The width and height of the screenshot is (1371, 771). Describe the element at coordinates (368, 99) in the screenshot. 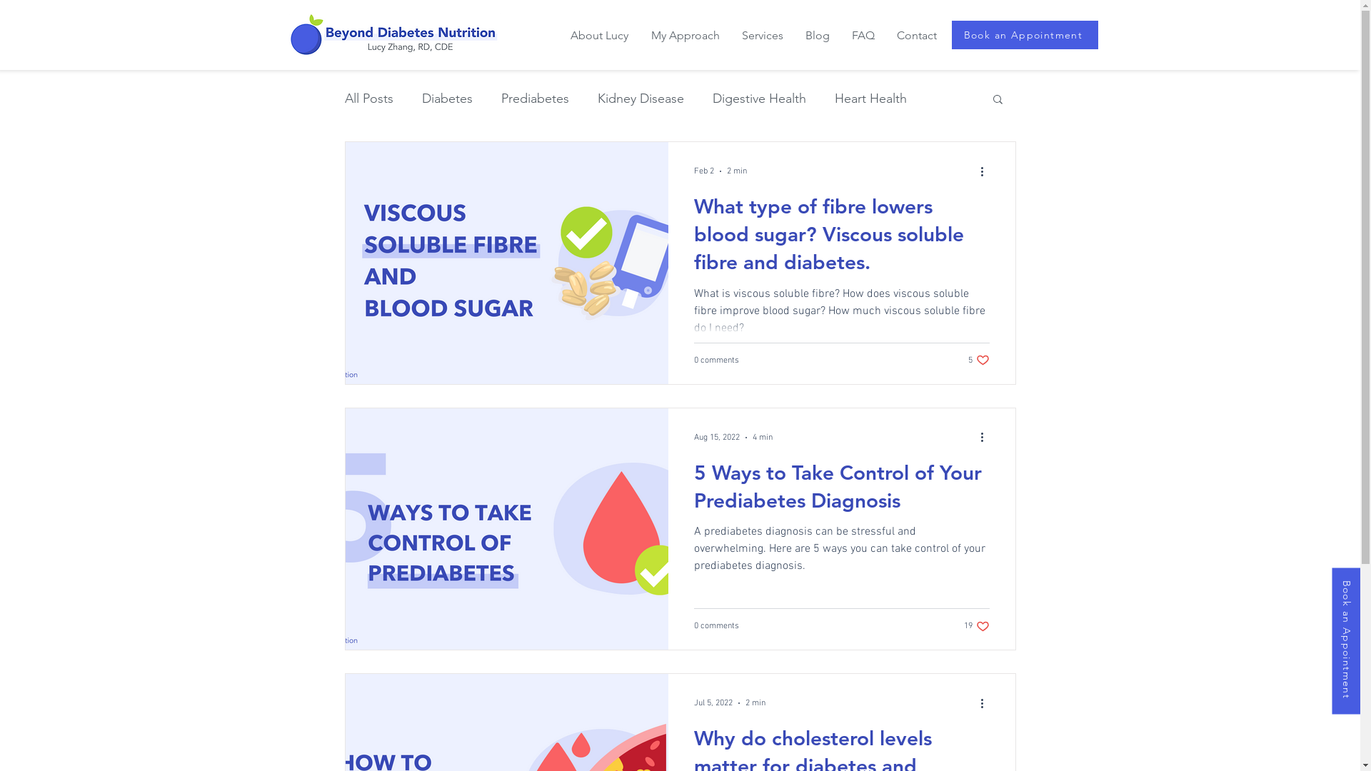

I see `All Posts` at that location.